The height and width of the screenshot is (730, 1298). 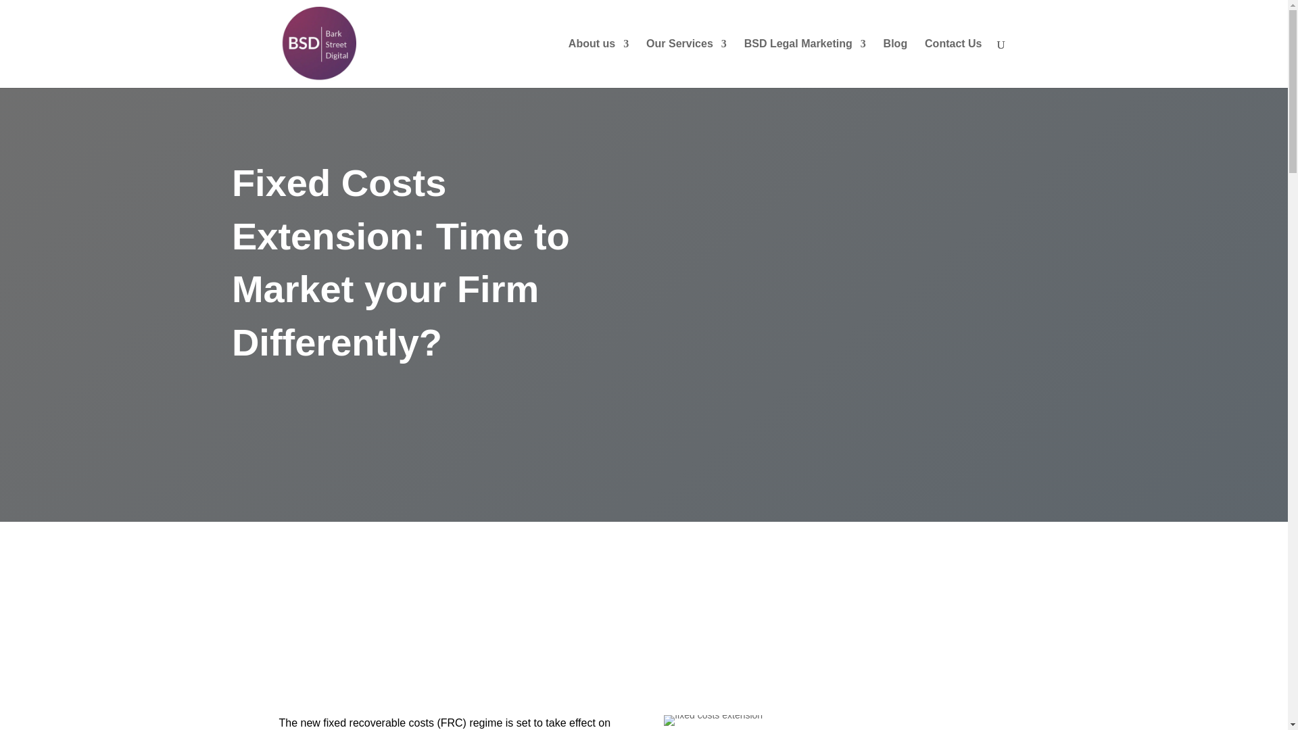 I want to click on About us, so click(x=598, y=64).